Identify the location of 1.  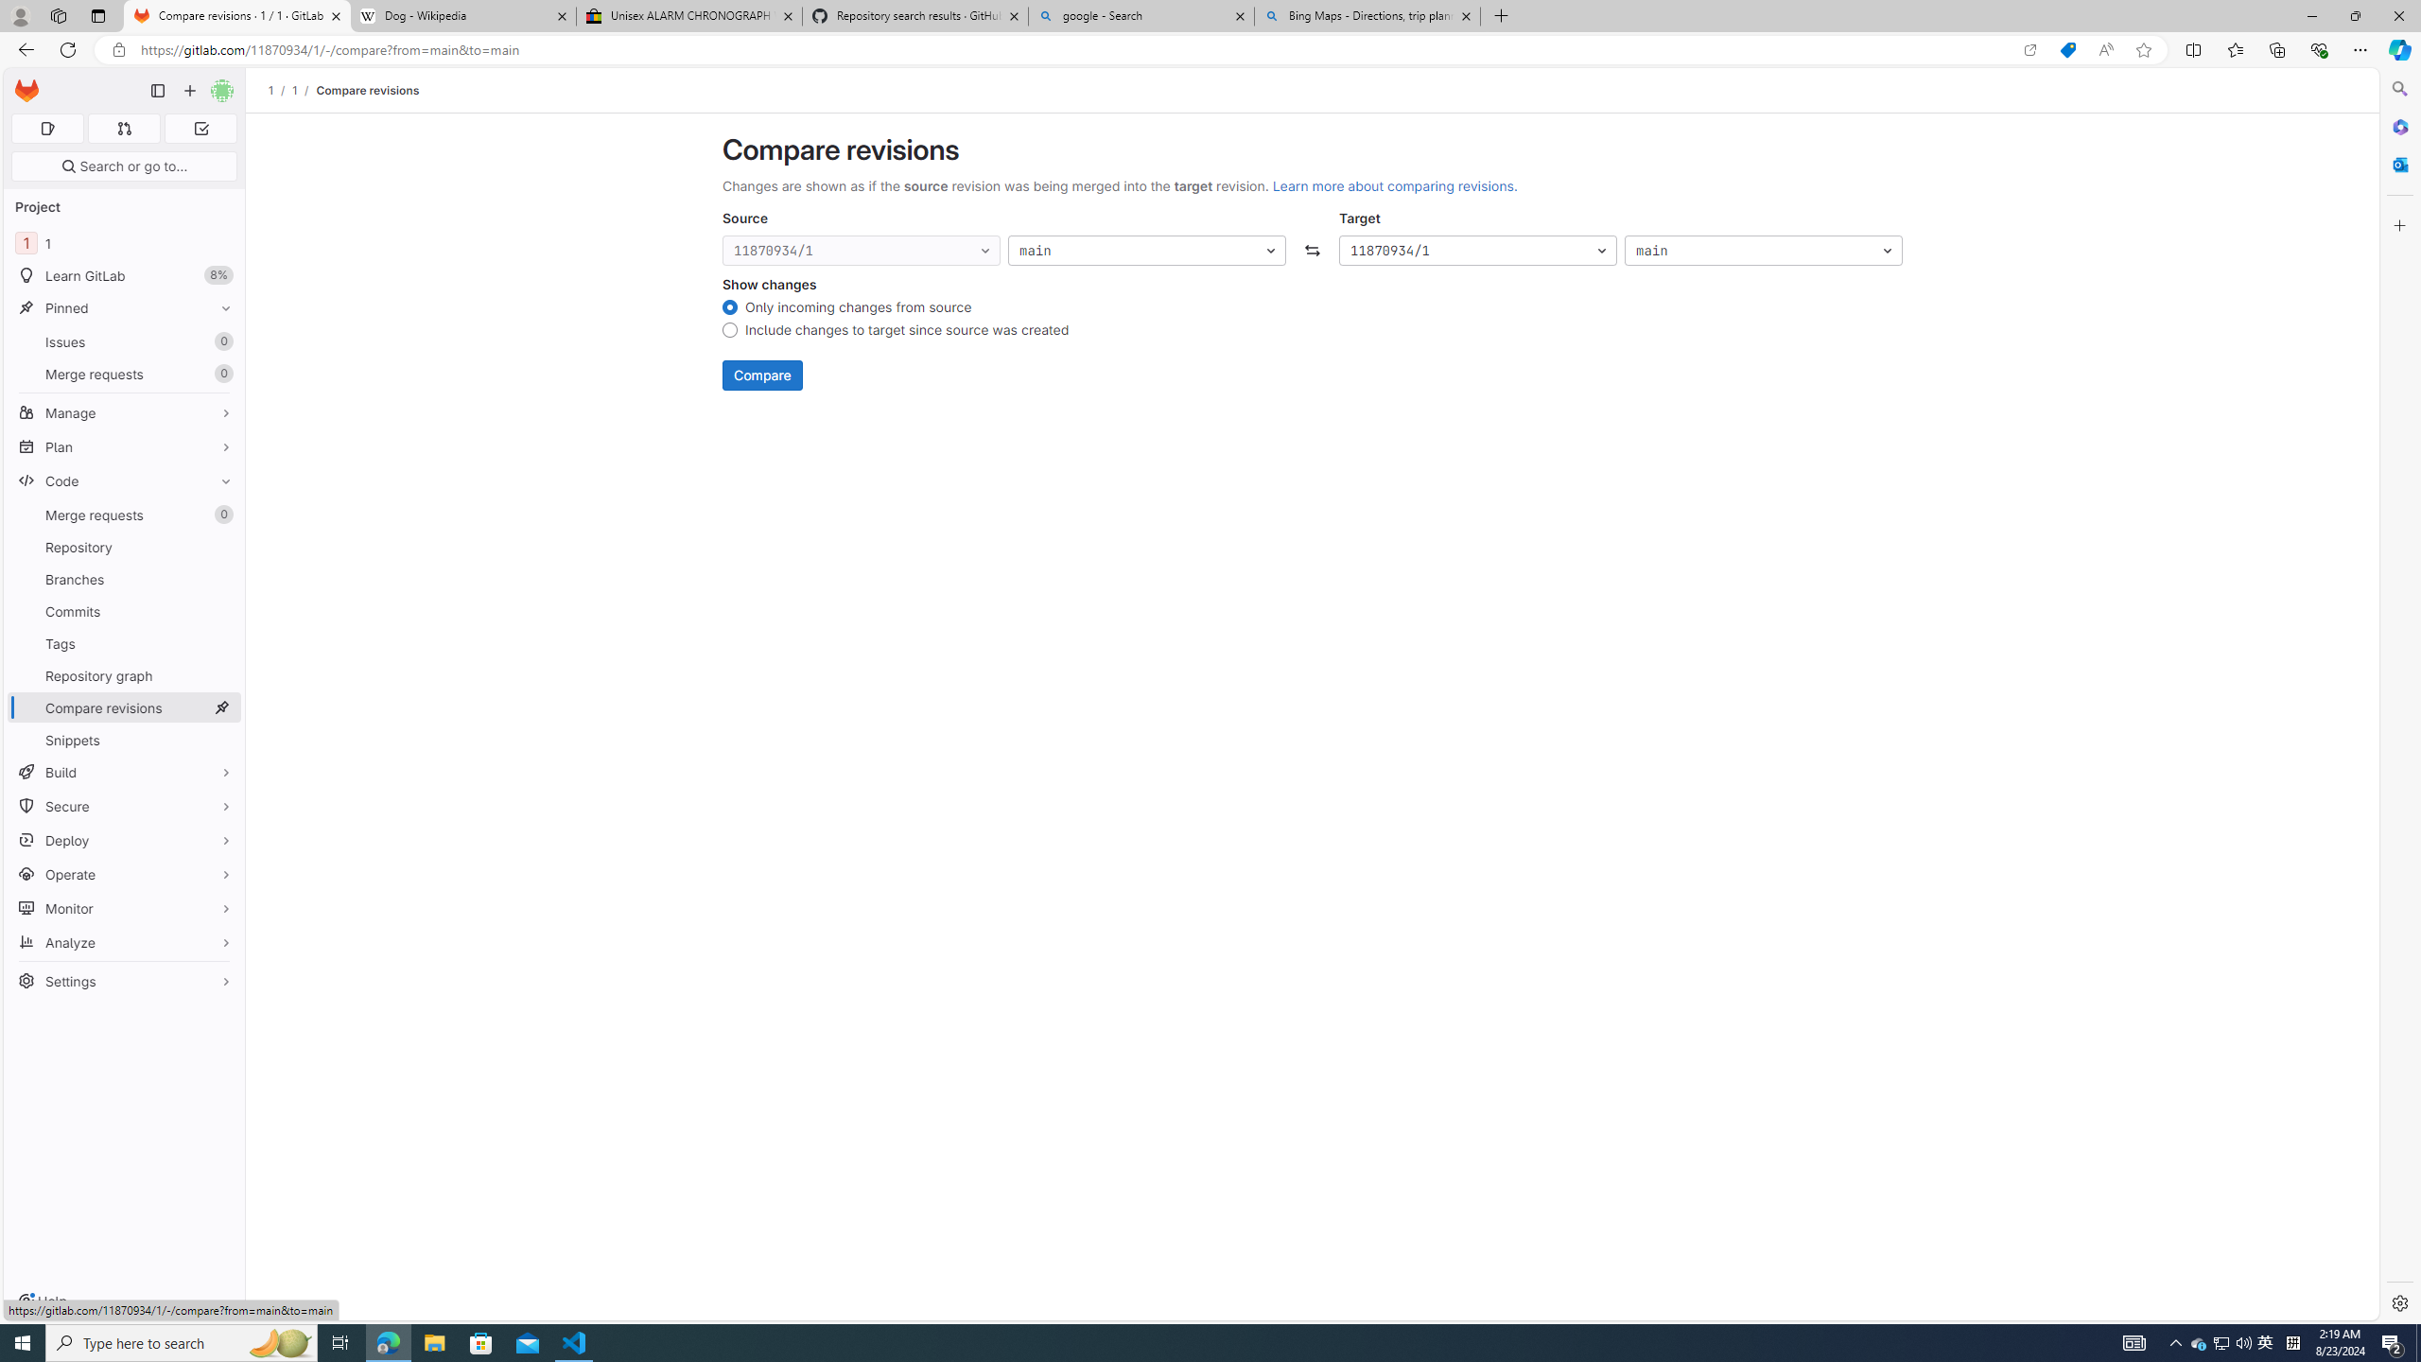
(295, 90).